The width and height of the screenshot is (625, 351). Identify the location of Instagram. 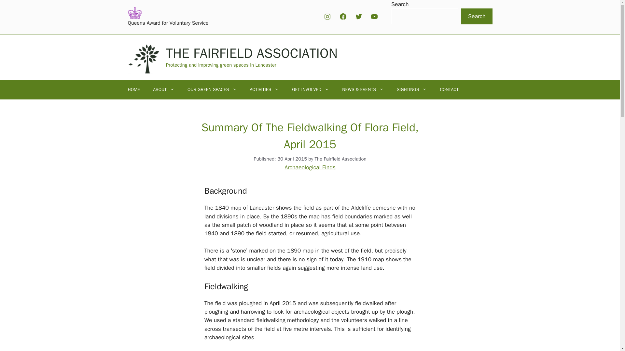
(327, 16).